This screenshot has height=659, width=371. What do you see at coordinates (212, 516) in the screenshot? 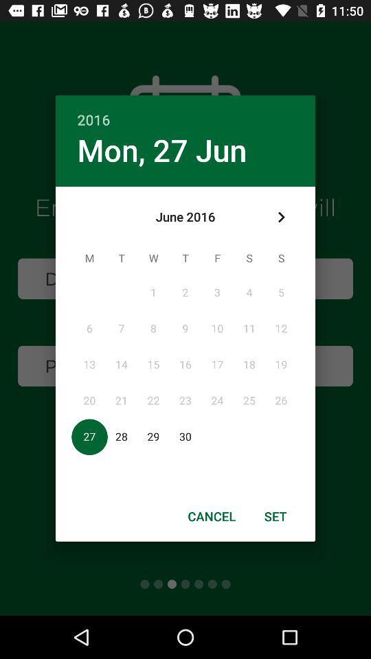
I see `launch the icon to the left of set item` at bounding box center [212, 516].